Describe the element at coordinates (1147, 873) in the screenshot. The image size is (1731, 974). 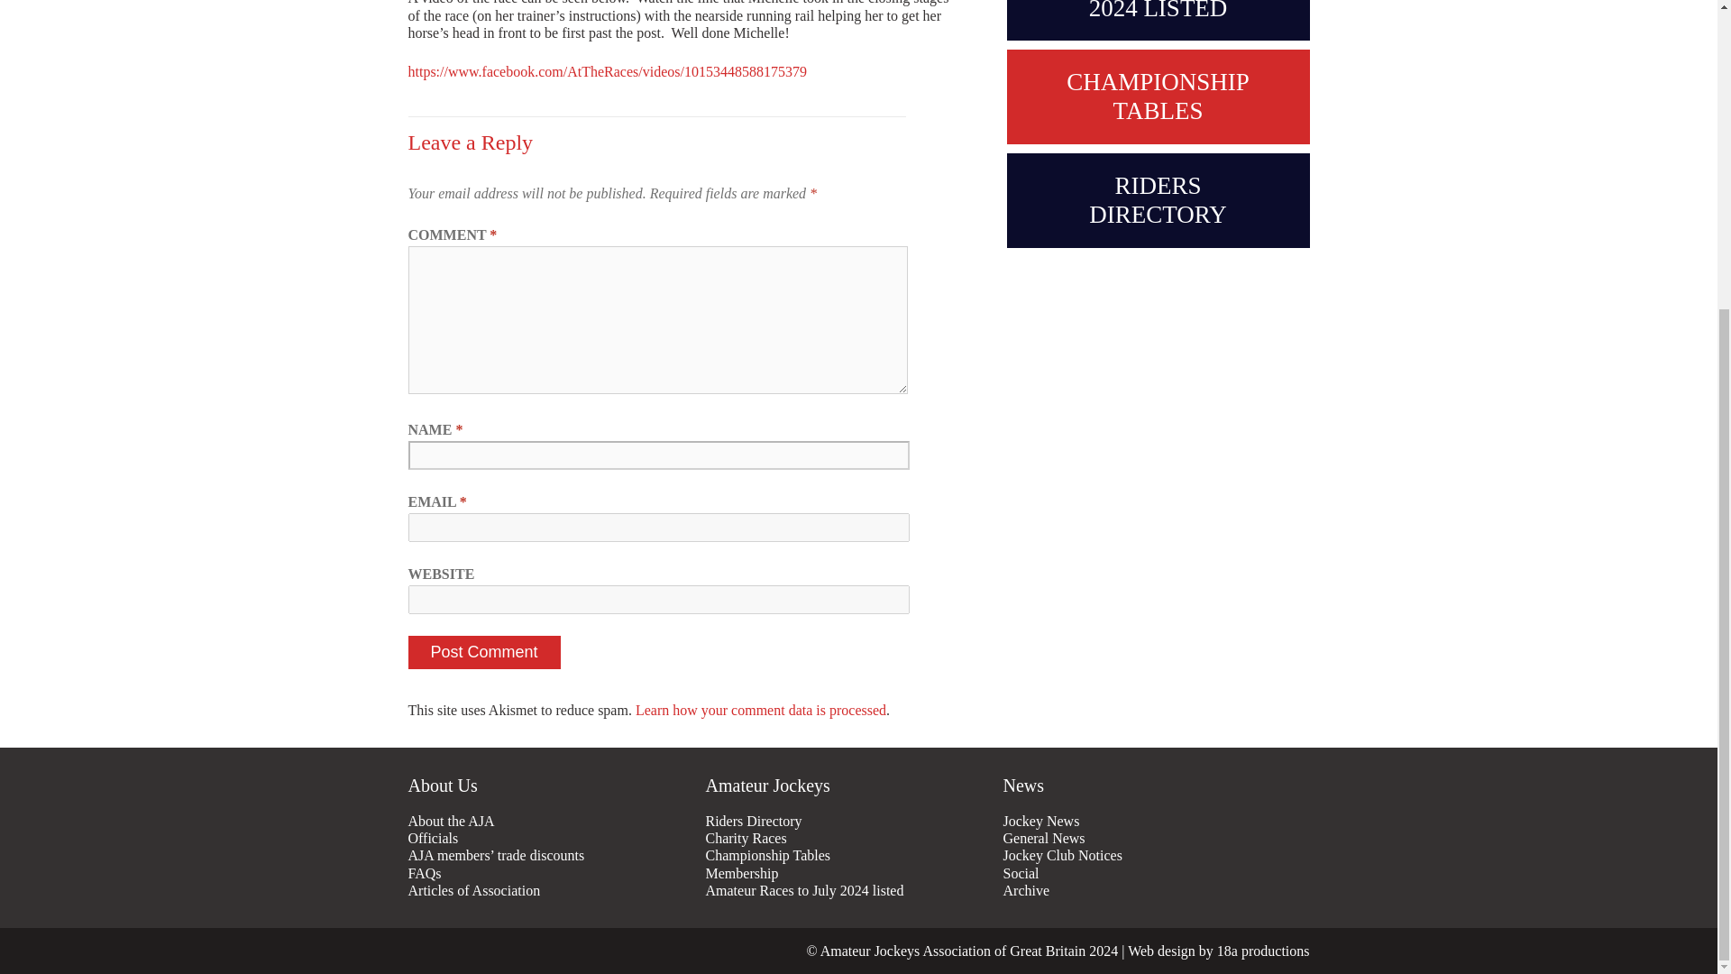
I see `Social` at that location.